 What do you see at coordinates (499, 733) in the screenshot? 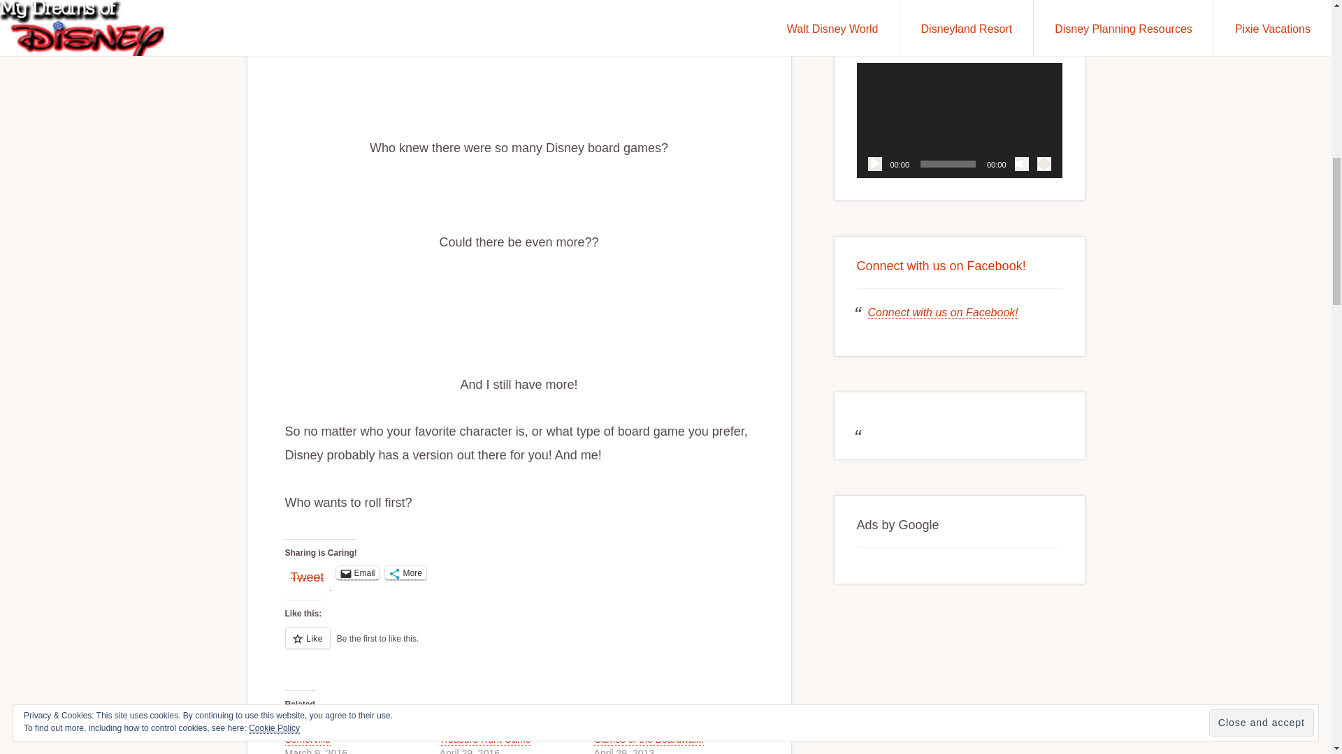
I see `20,000 Leagues: Deep Sea Treasure Hunt Game` at bounding box center [499, 733].